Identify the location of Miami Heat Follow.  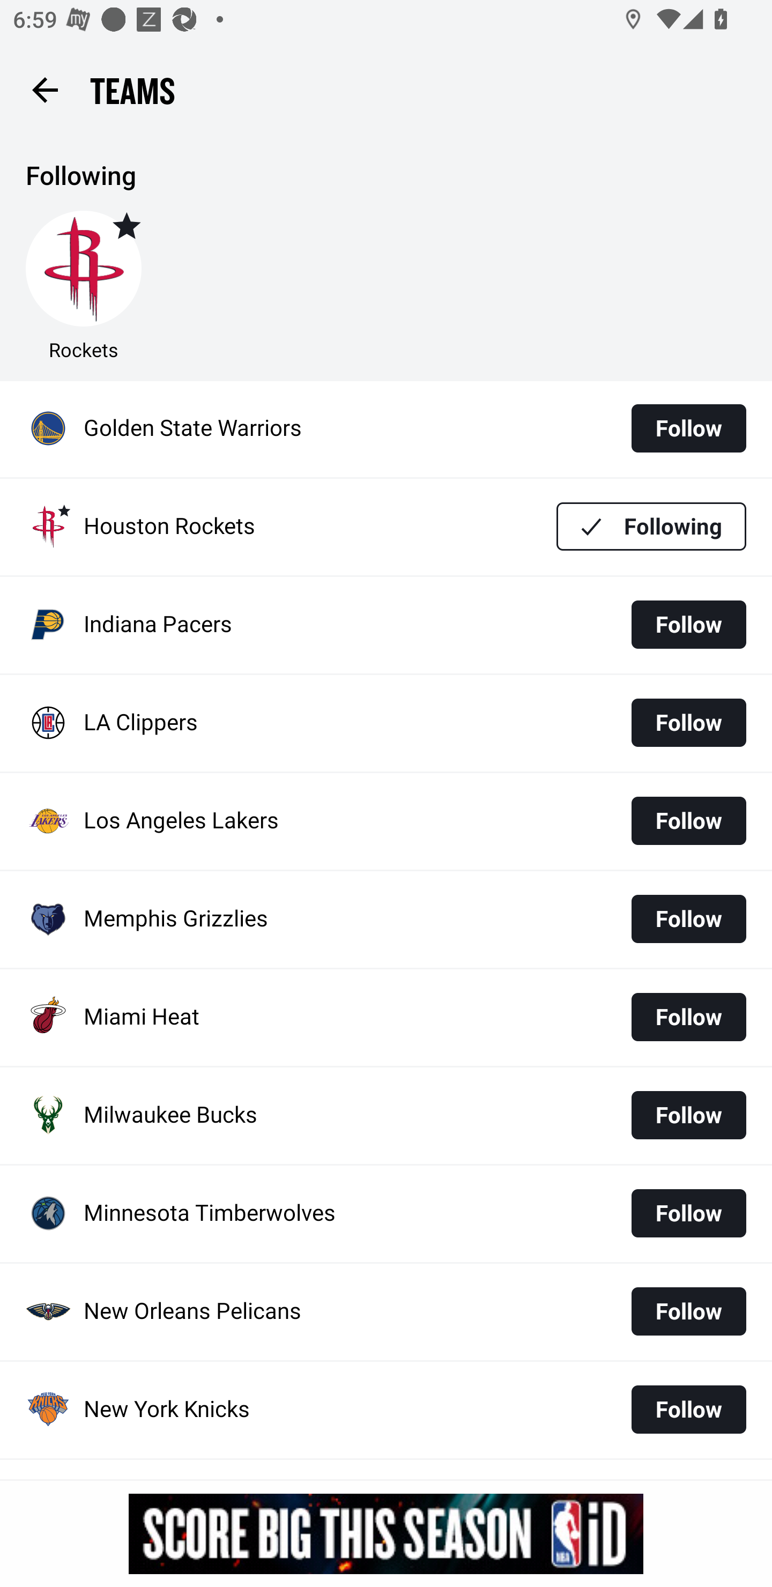
(386, 1018).